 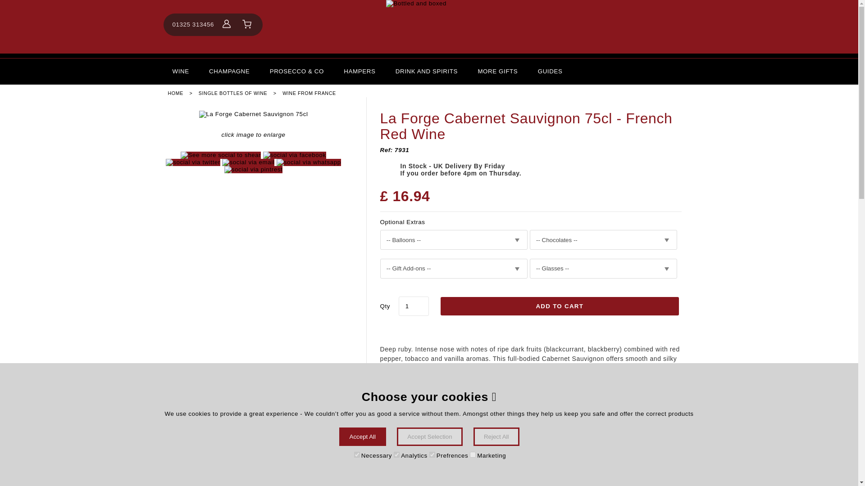 I want to click on Accout button, so click(x=226, y=24).